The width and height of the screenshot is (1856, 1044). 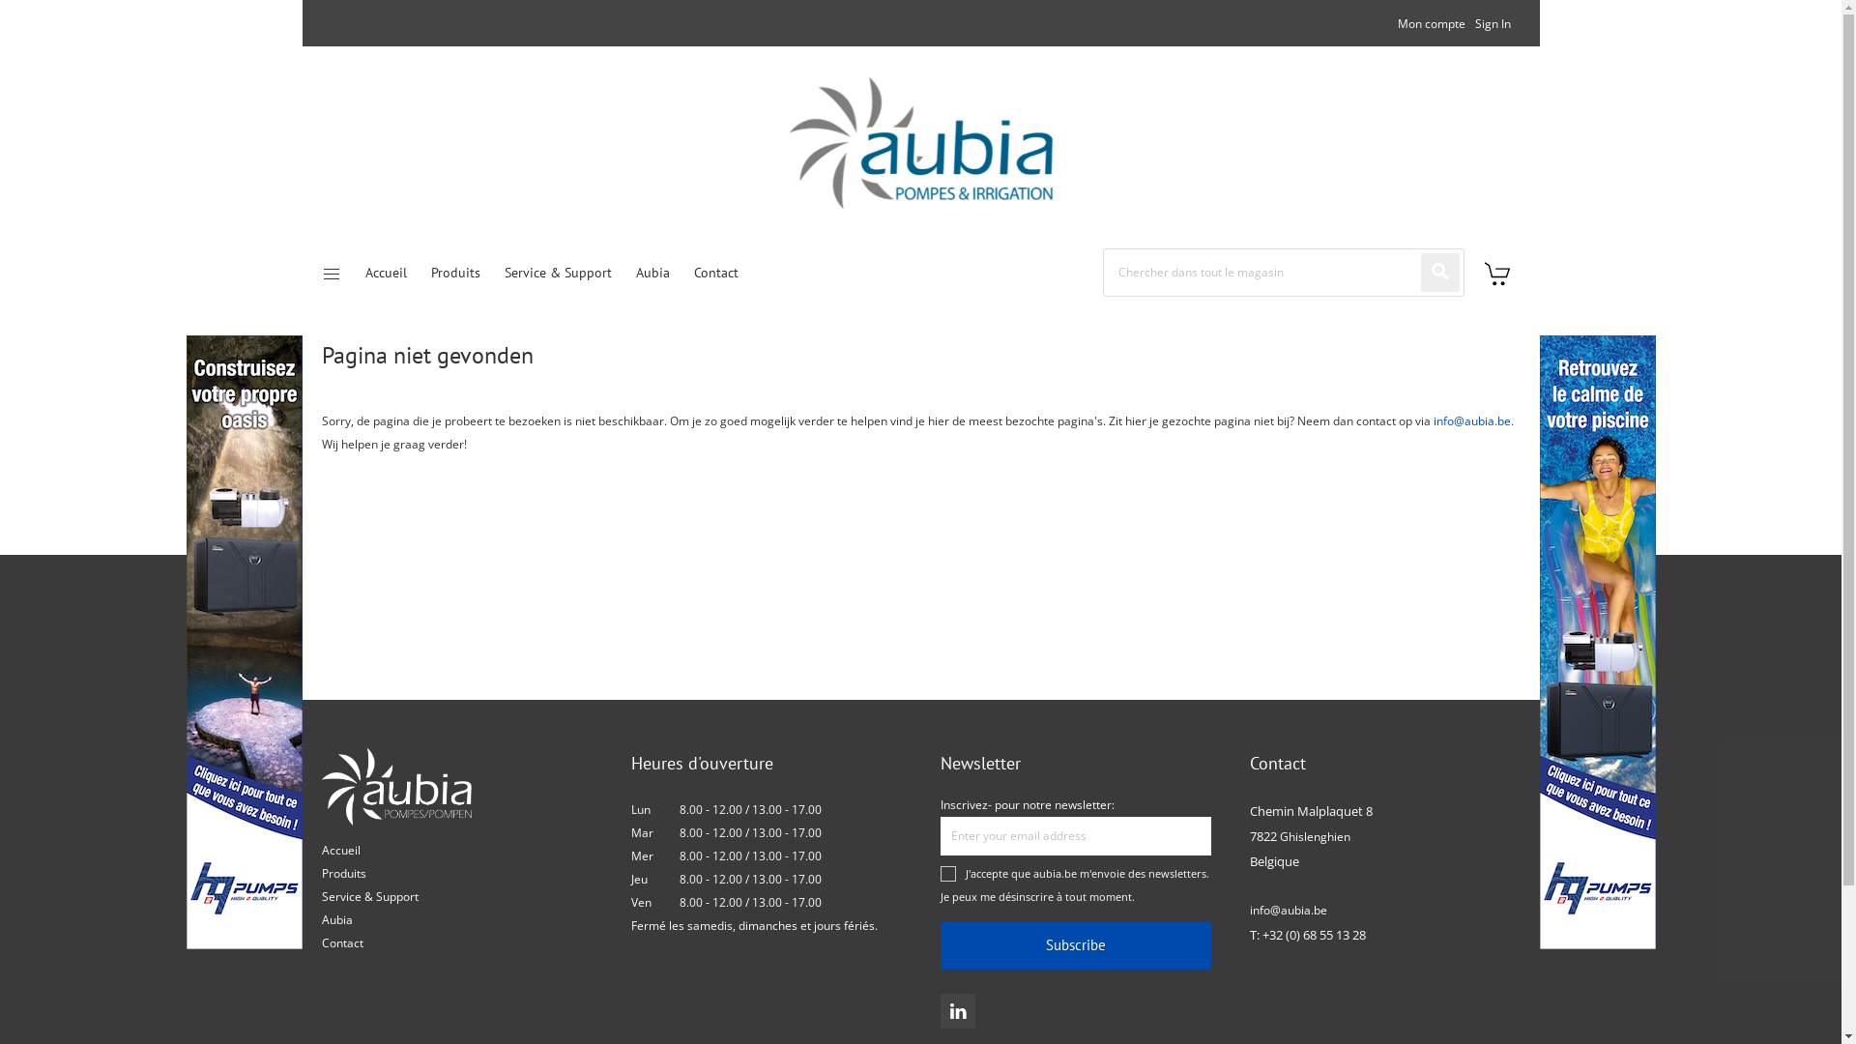 What do you see at coordinates (1288, 911) in the screenshot?
I see `info@aubia.be` at bounding box center [1288, 911].